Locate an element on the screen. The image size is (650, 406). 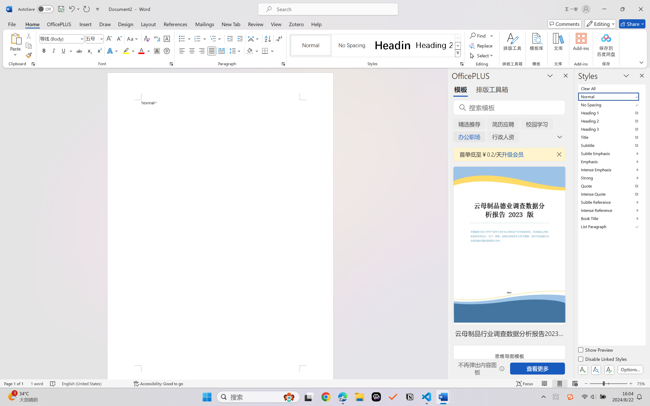
Quote is located at coordinates (611, 186).